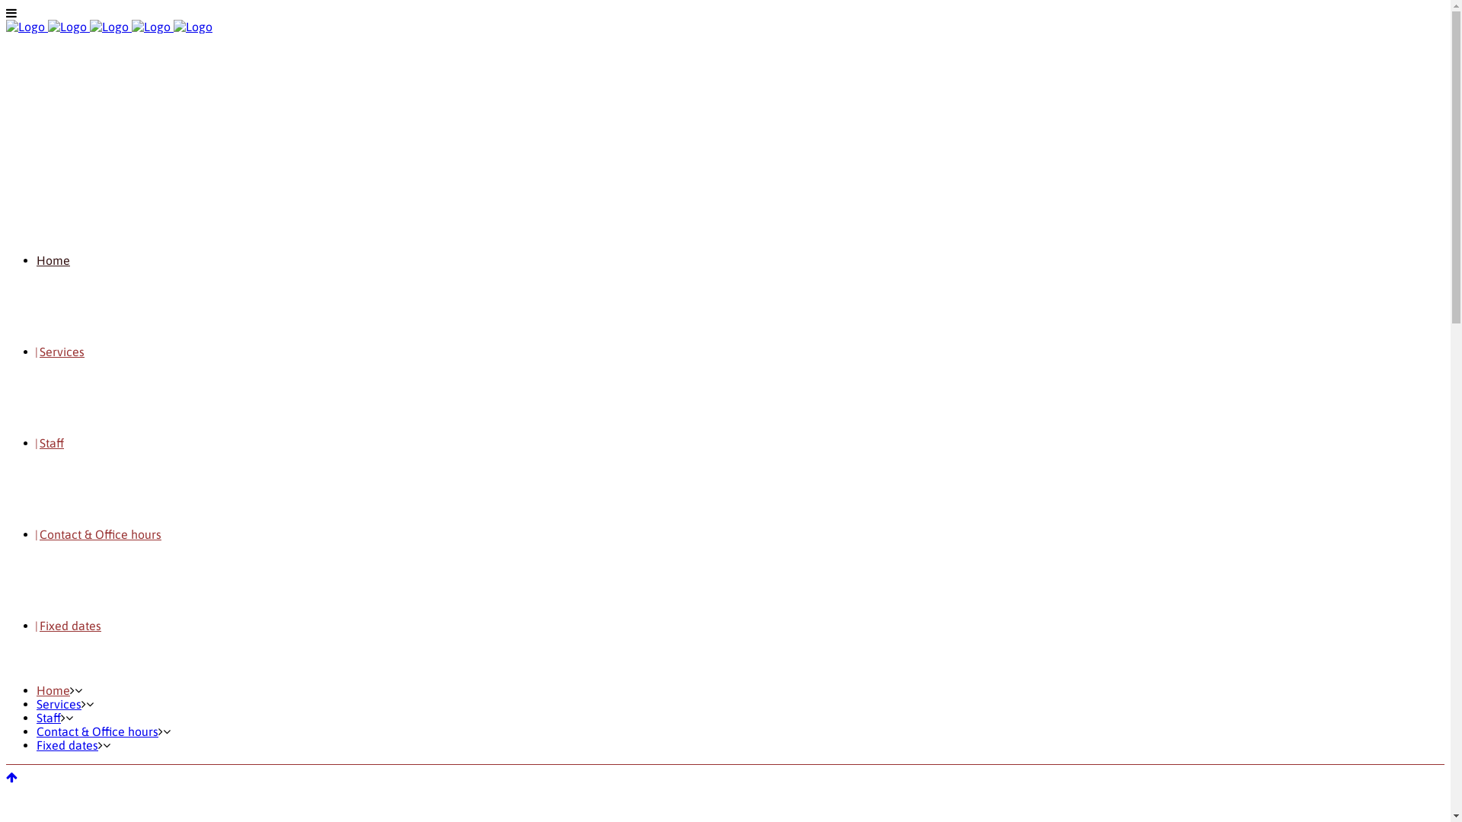  Describe the element at coordinates (59, 704) in the screenshot. I see `Services` at that location.